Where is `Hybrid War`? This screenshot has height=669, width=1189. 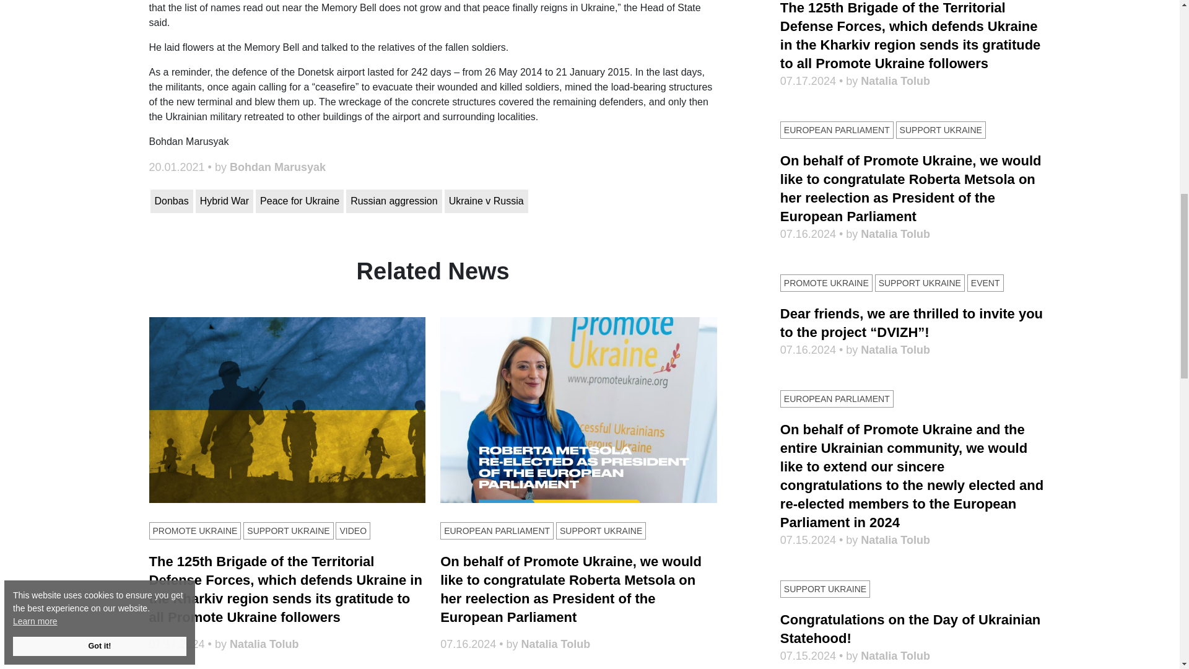 Hybrid War is located at coordinates (224, 201).